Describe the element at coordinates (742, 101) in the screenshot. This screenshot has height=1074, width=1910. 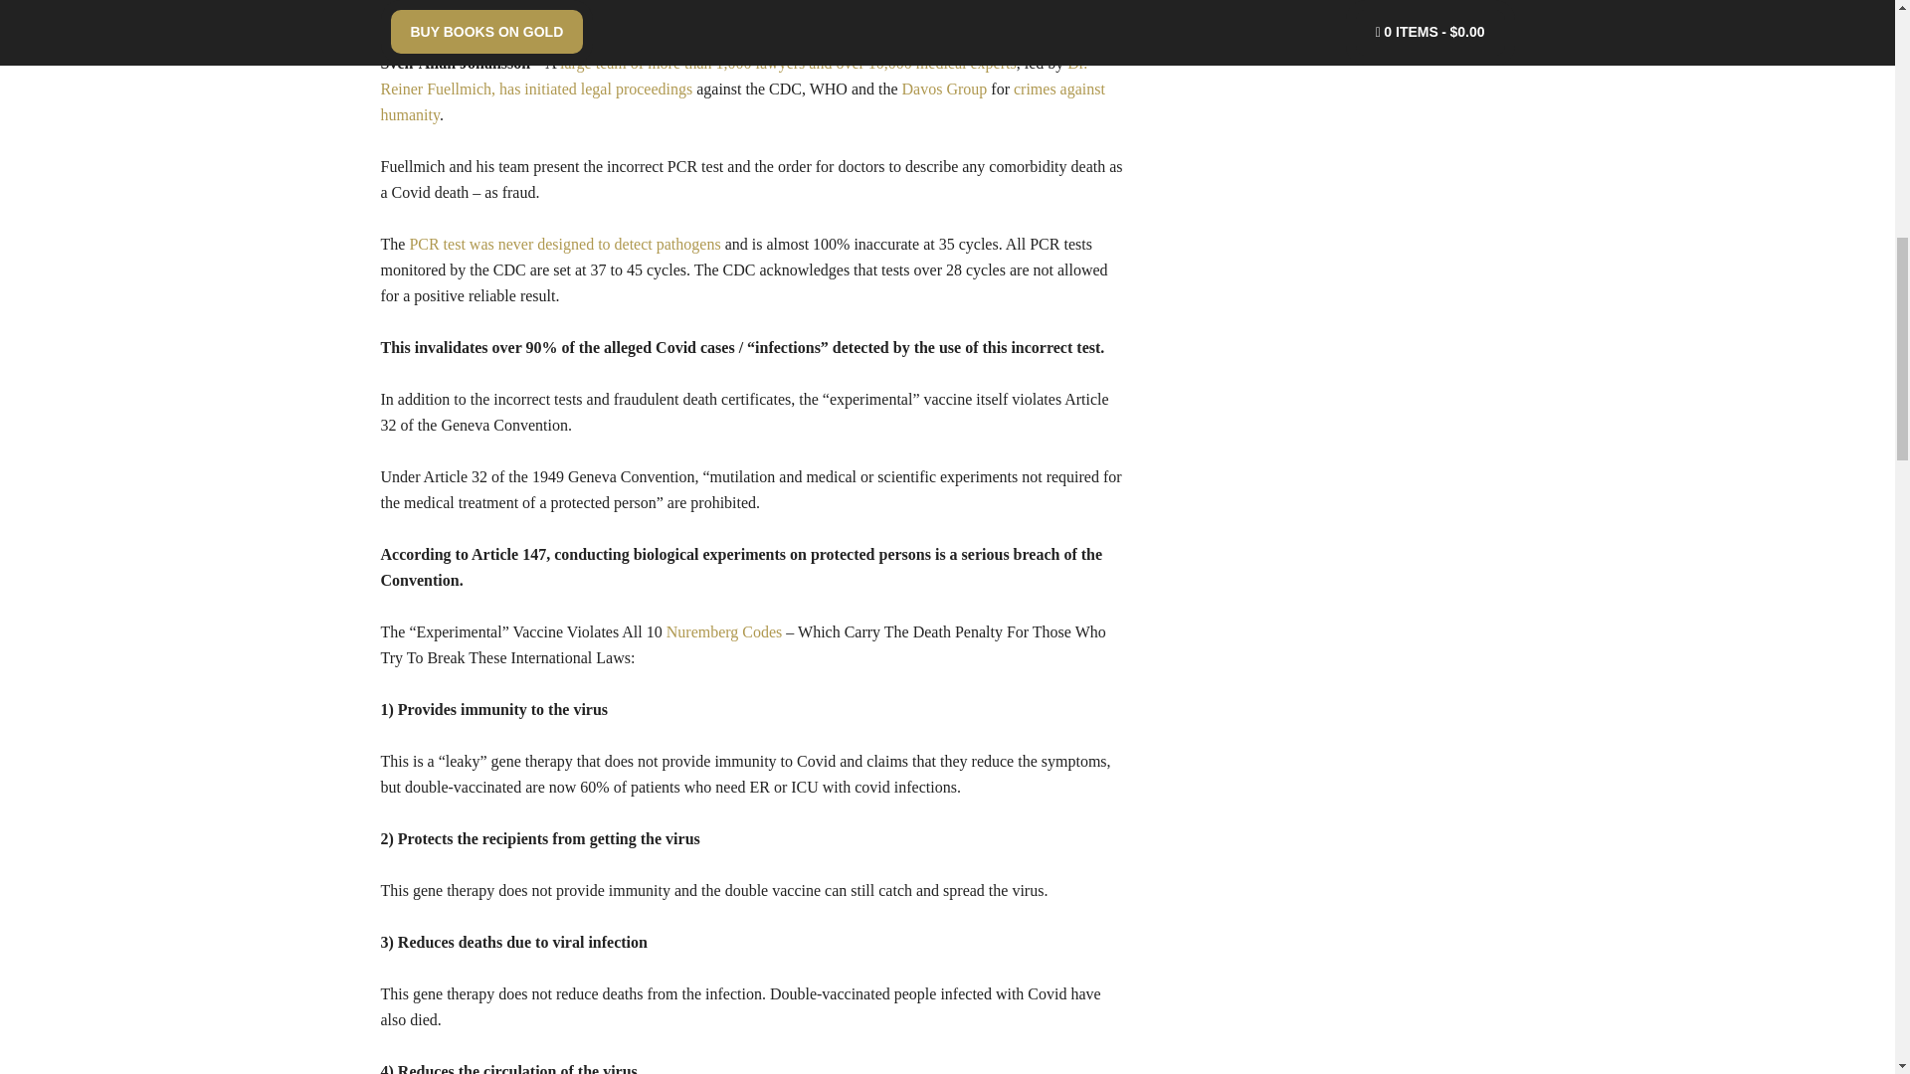
I see `crimes against humanity` at that location.